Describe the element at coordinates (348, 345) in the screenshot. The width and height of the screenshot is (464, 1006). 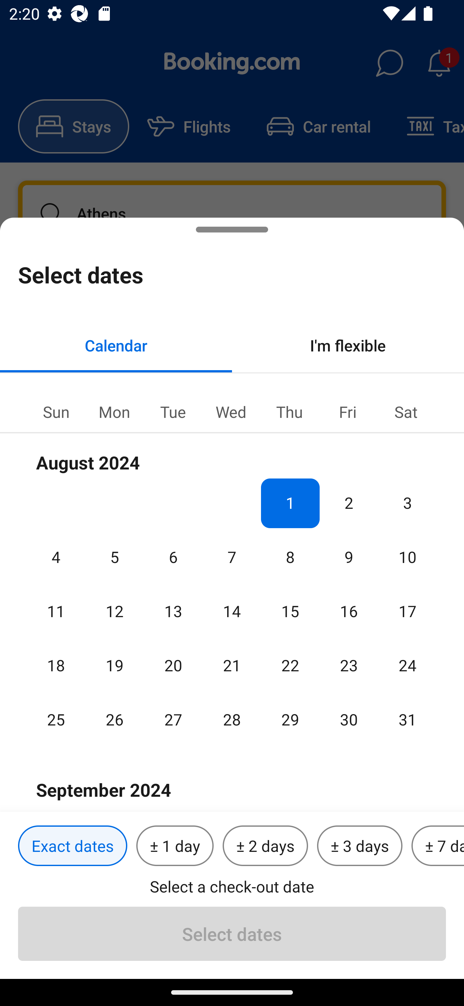
I see `I'm flexible` at that location.